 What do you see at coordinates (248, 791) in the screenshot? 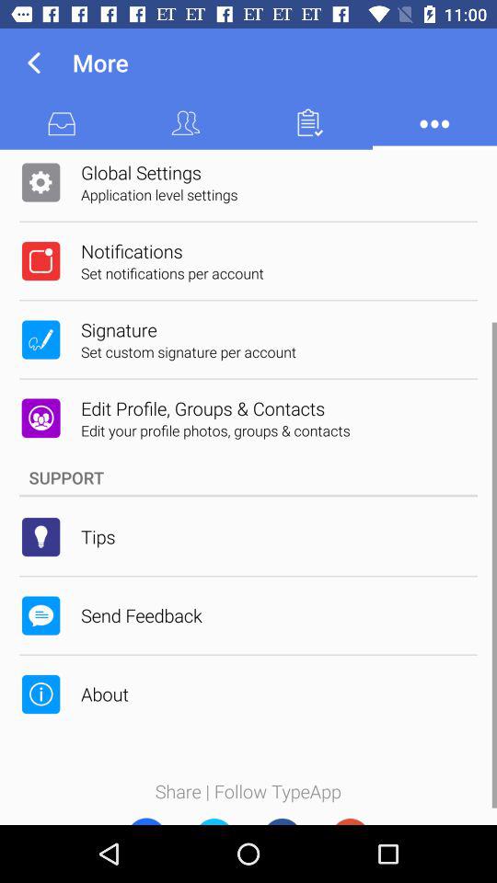
I see `scroll until share | follow typeapp` at bounding box center [248, 791].